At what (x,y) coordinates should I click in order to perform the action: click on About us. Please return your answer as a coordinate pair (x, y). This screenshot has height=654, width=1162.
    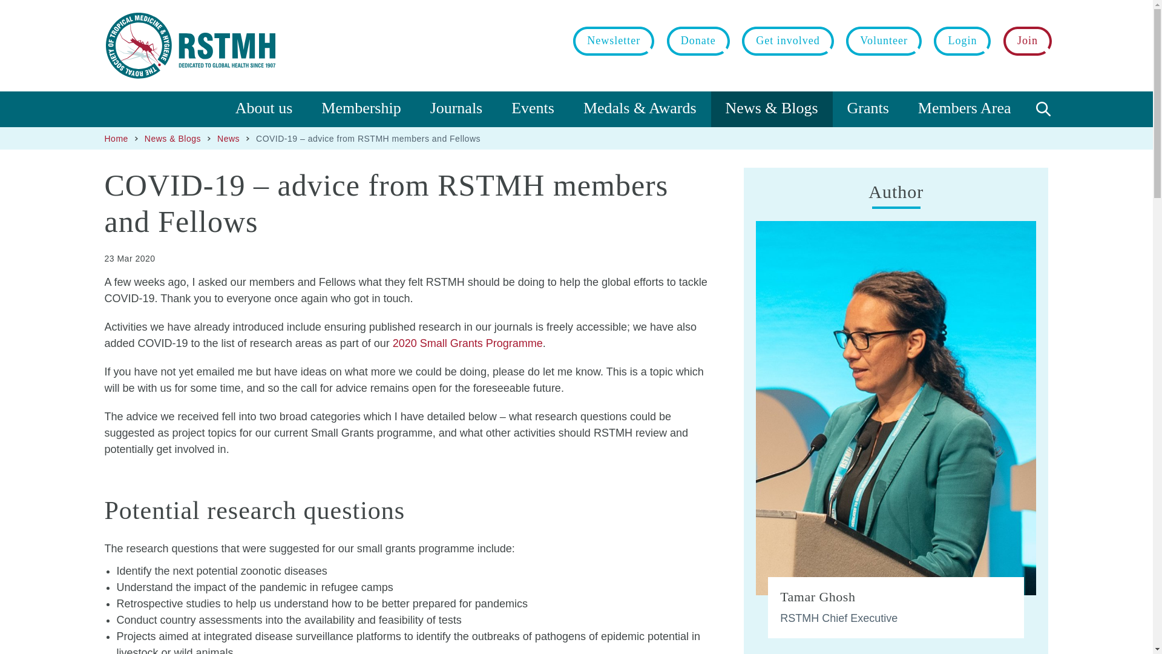
    Looking at the image, I should click on (264, 109).